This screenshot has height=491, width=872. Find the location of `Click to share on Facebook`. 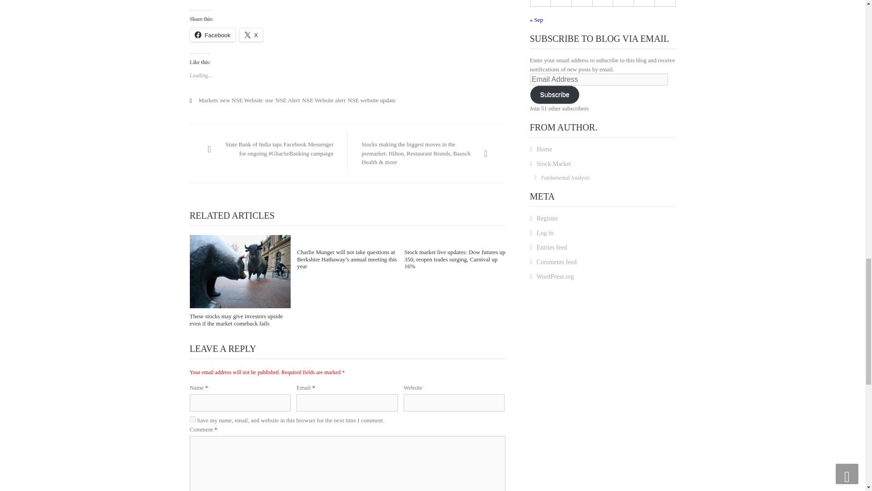

Click to share on Facebook is located at coordinates (213, 35).